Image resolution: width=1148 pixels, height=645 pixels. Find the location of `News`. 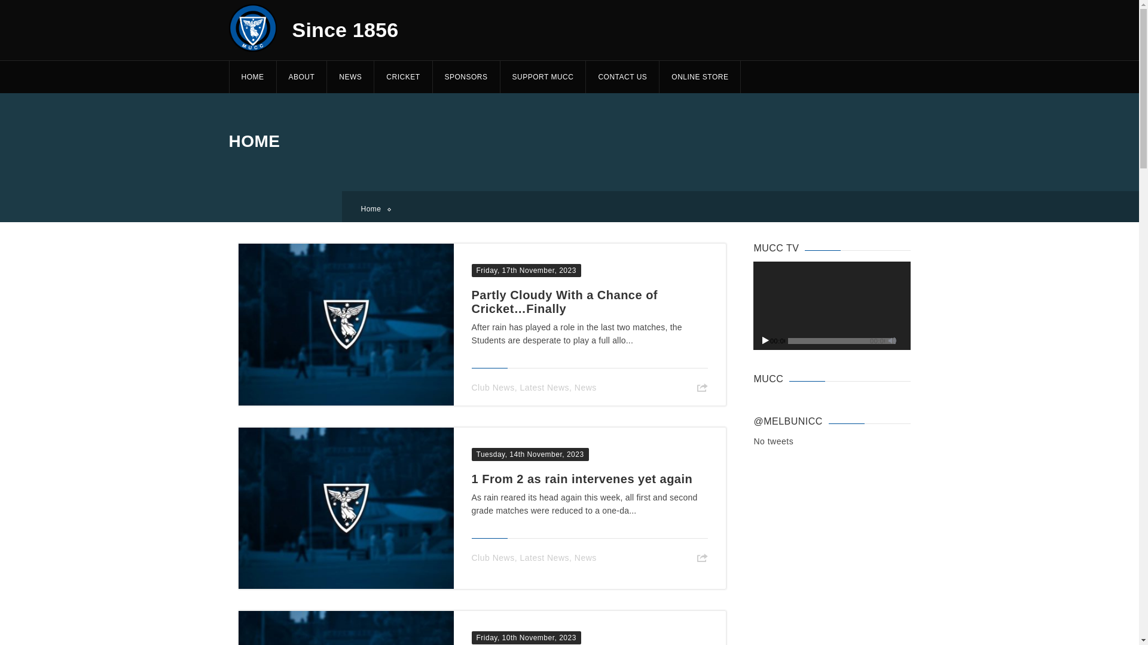

News is located at coordinates (586, 388).